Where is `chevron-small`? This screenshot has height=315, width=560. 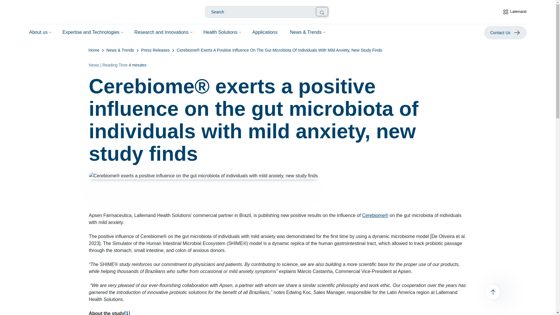 chevron-small is located at coordinates (103, 50).